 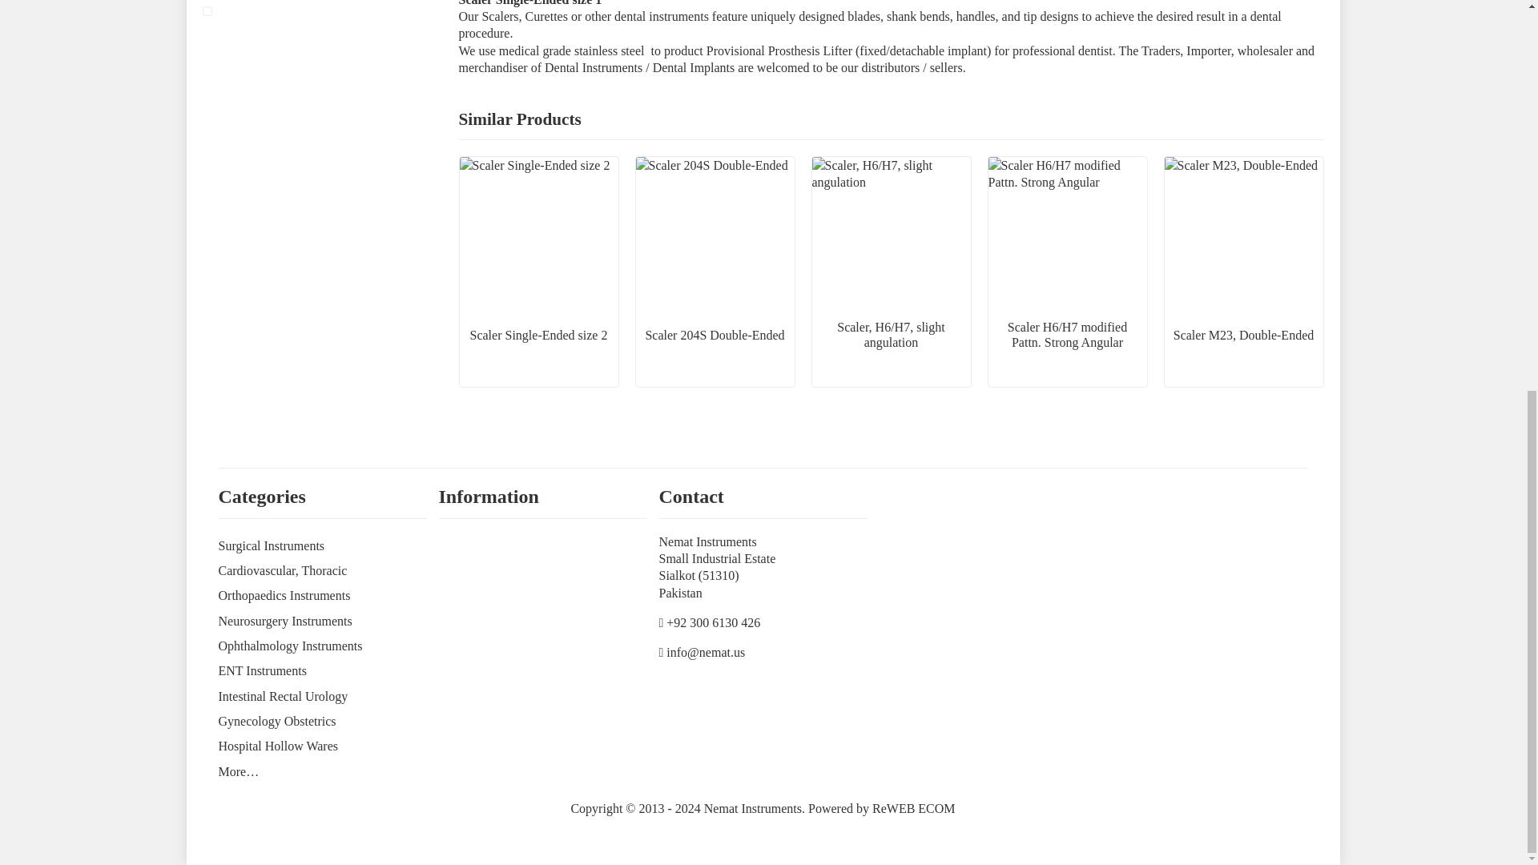 What do you see at coordinates (1243, 271) in the screenshot?
I see `Scaler M23, Double-Ended` at bounding box center [1243, 271].